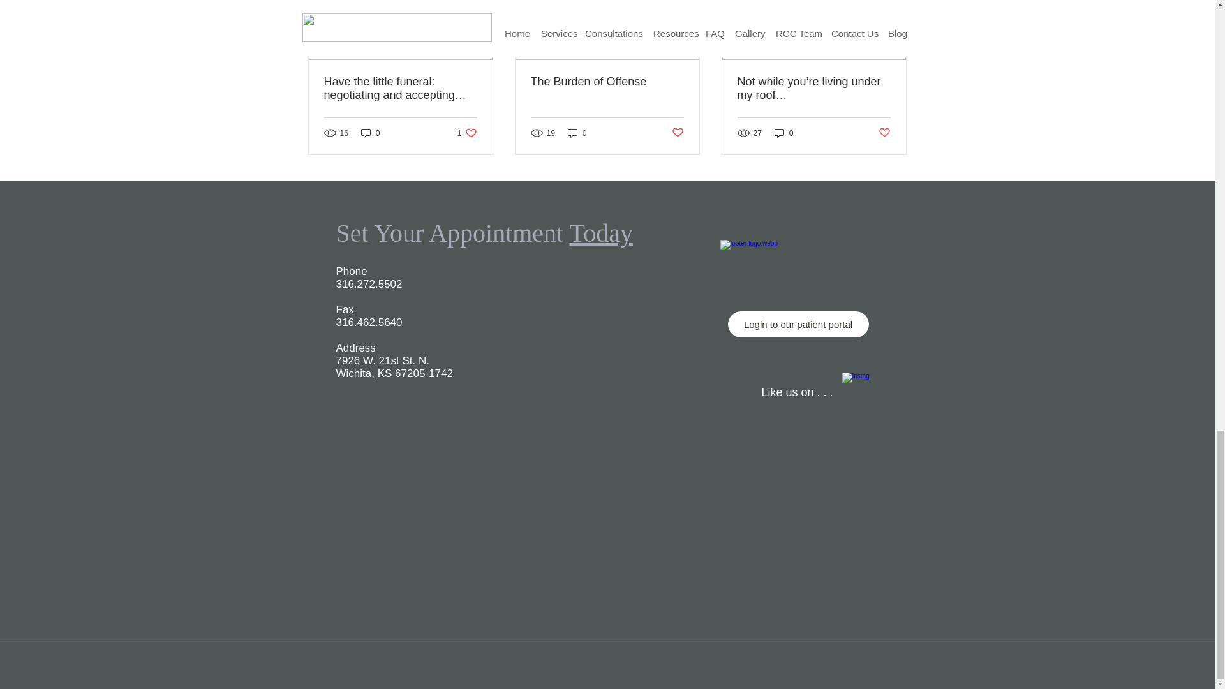  Describe the element at coordinates (467, 133) in the screenshot. I see `0` at that location.